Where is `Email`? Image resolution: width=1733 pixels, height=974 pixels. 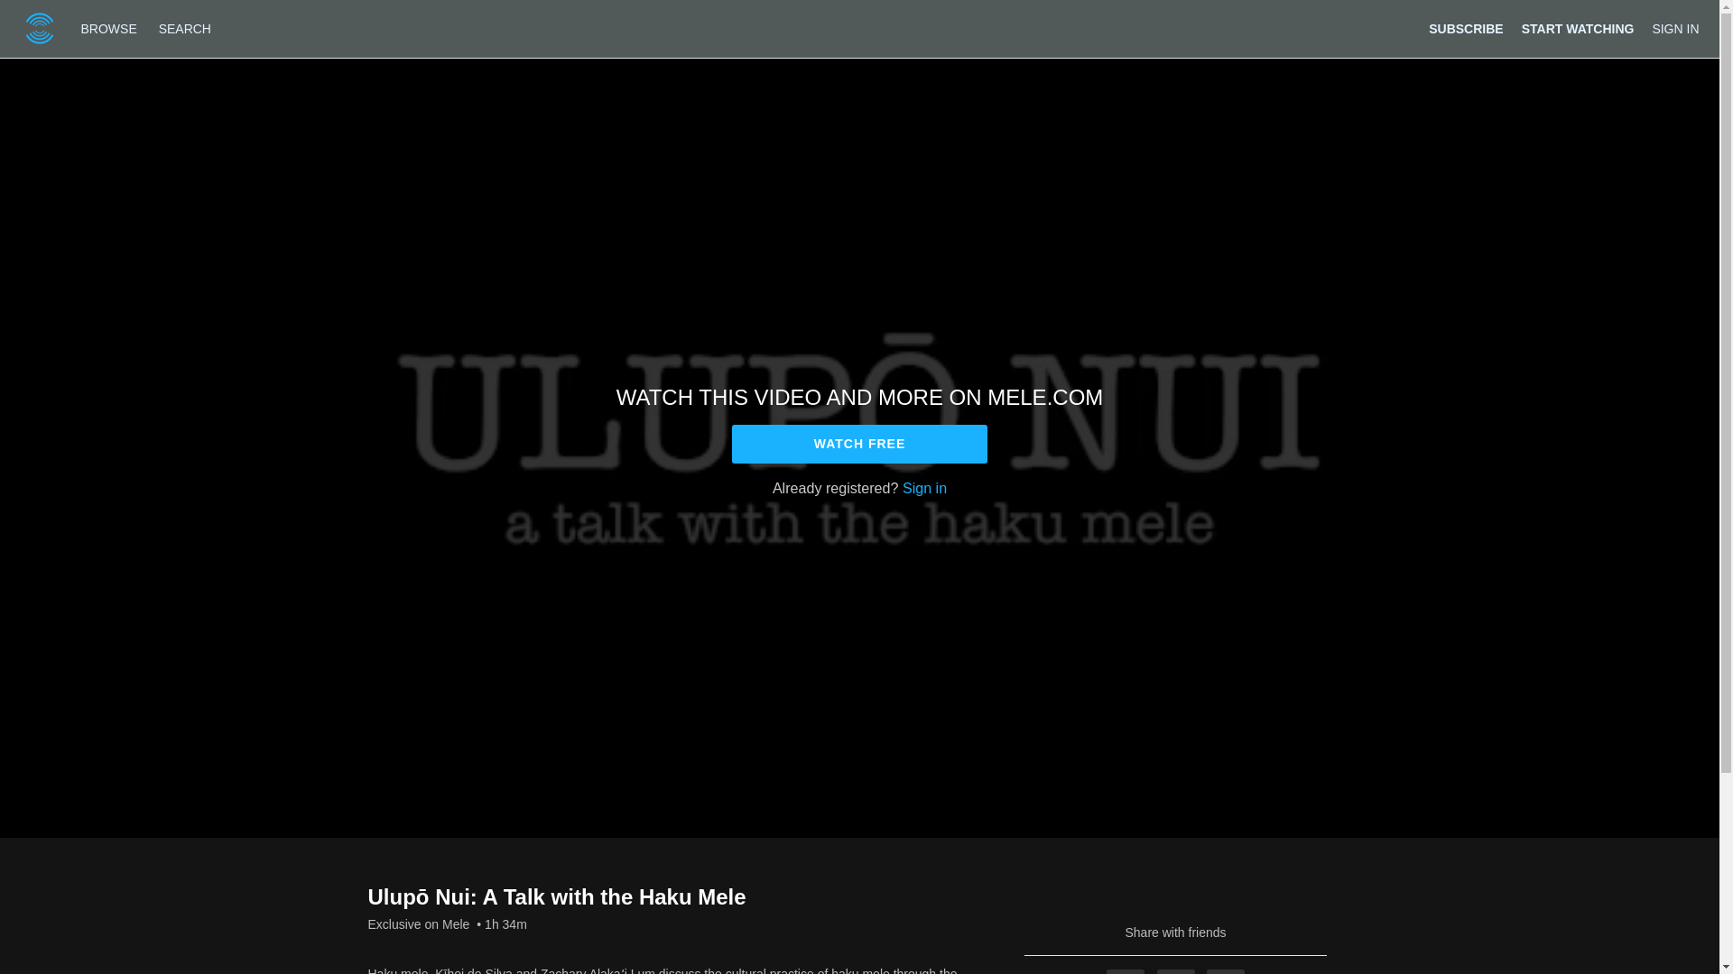
Email is located at coordinates (1225, 971).